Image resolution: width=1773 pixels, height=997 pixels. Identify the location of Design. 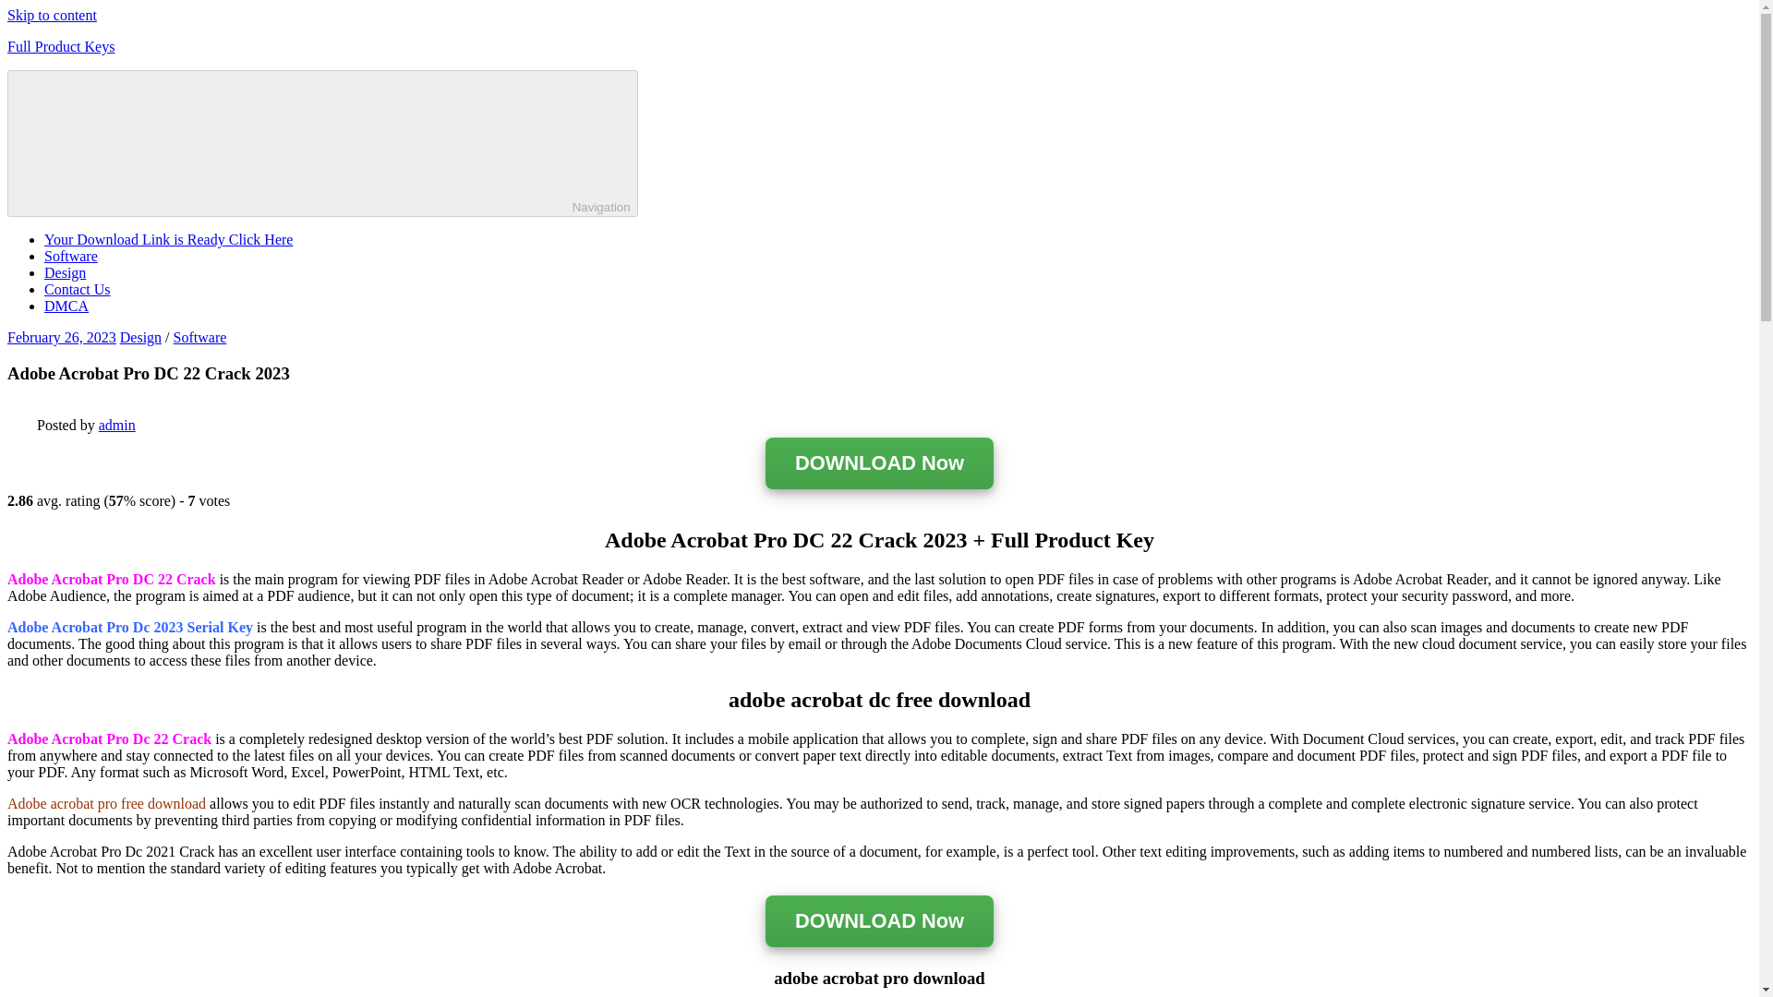
(65, 272).